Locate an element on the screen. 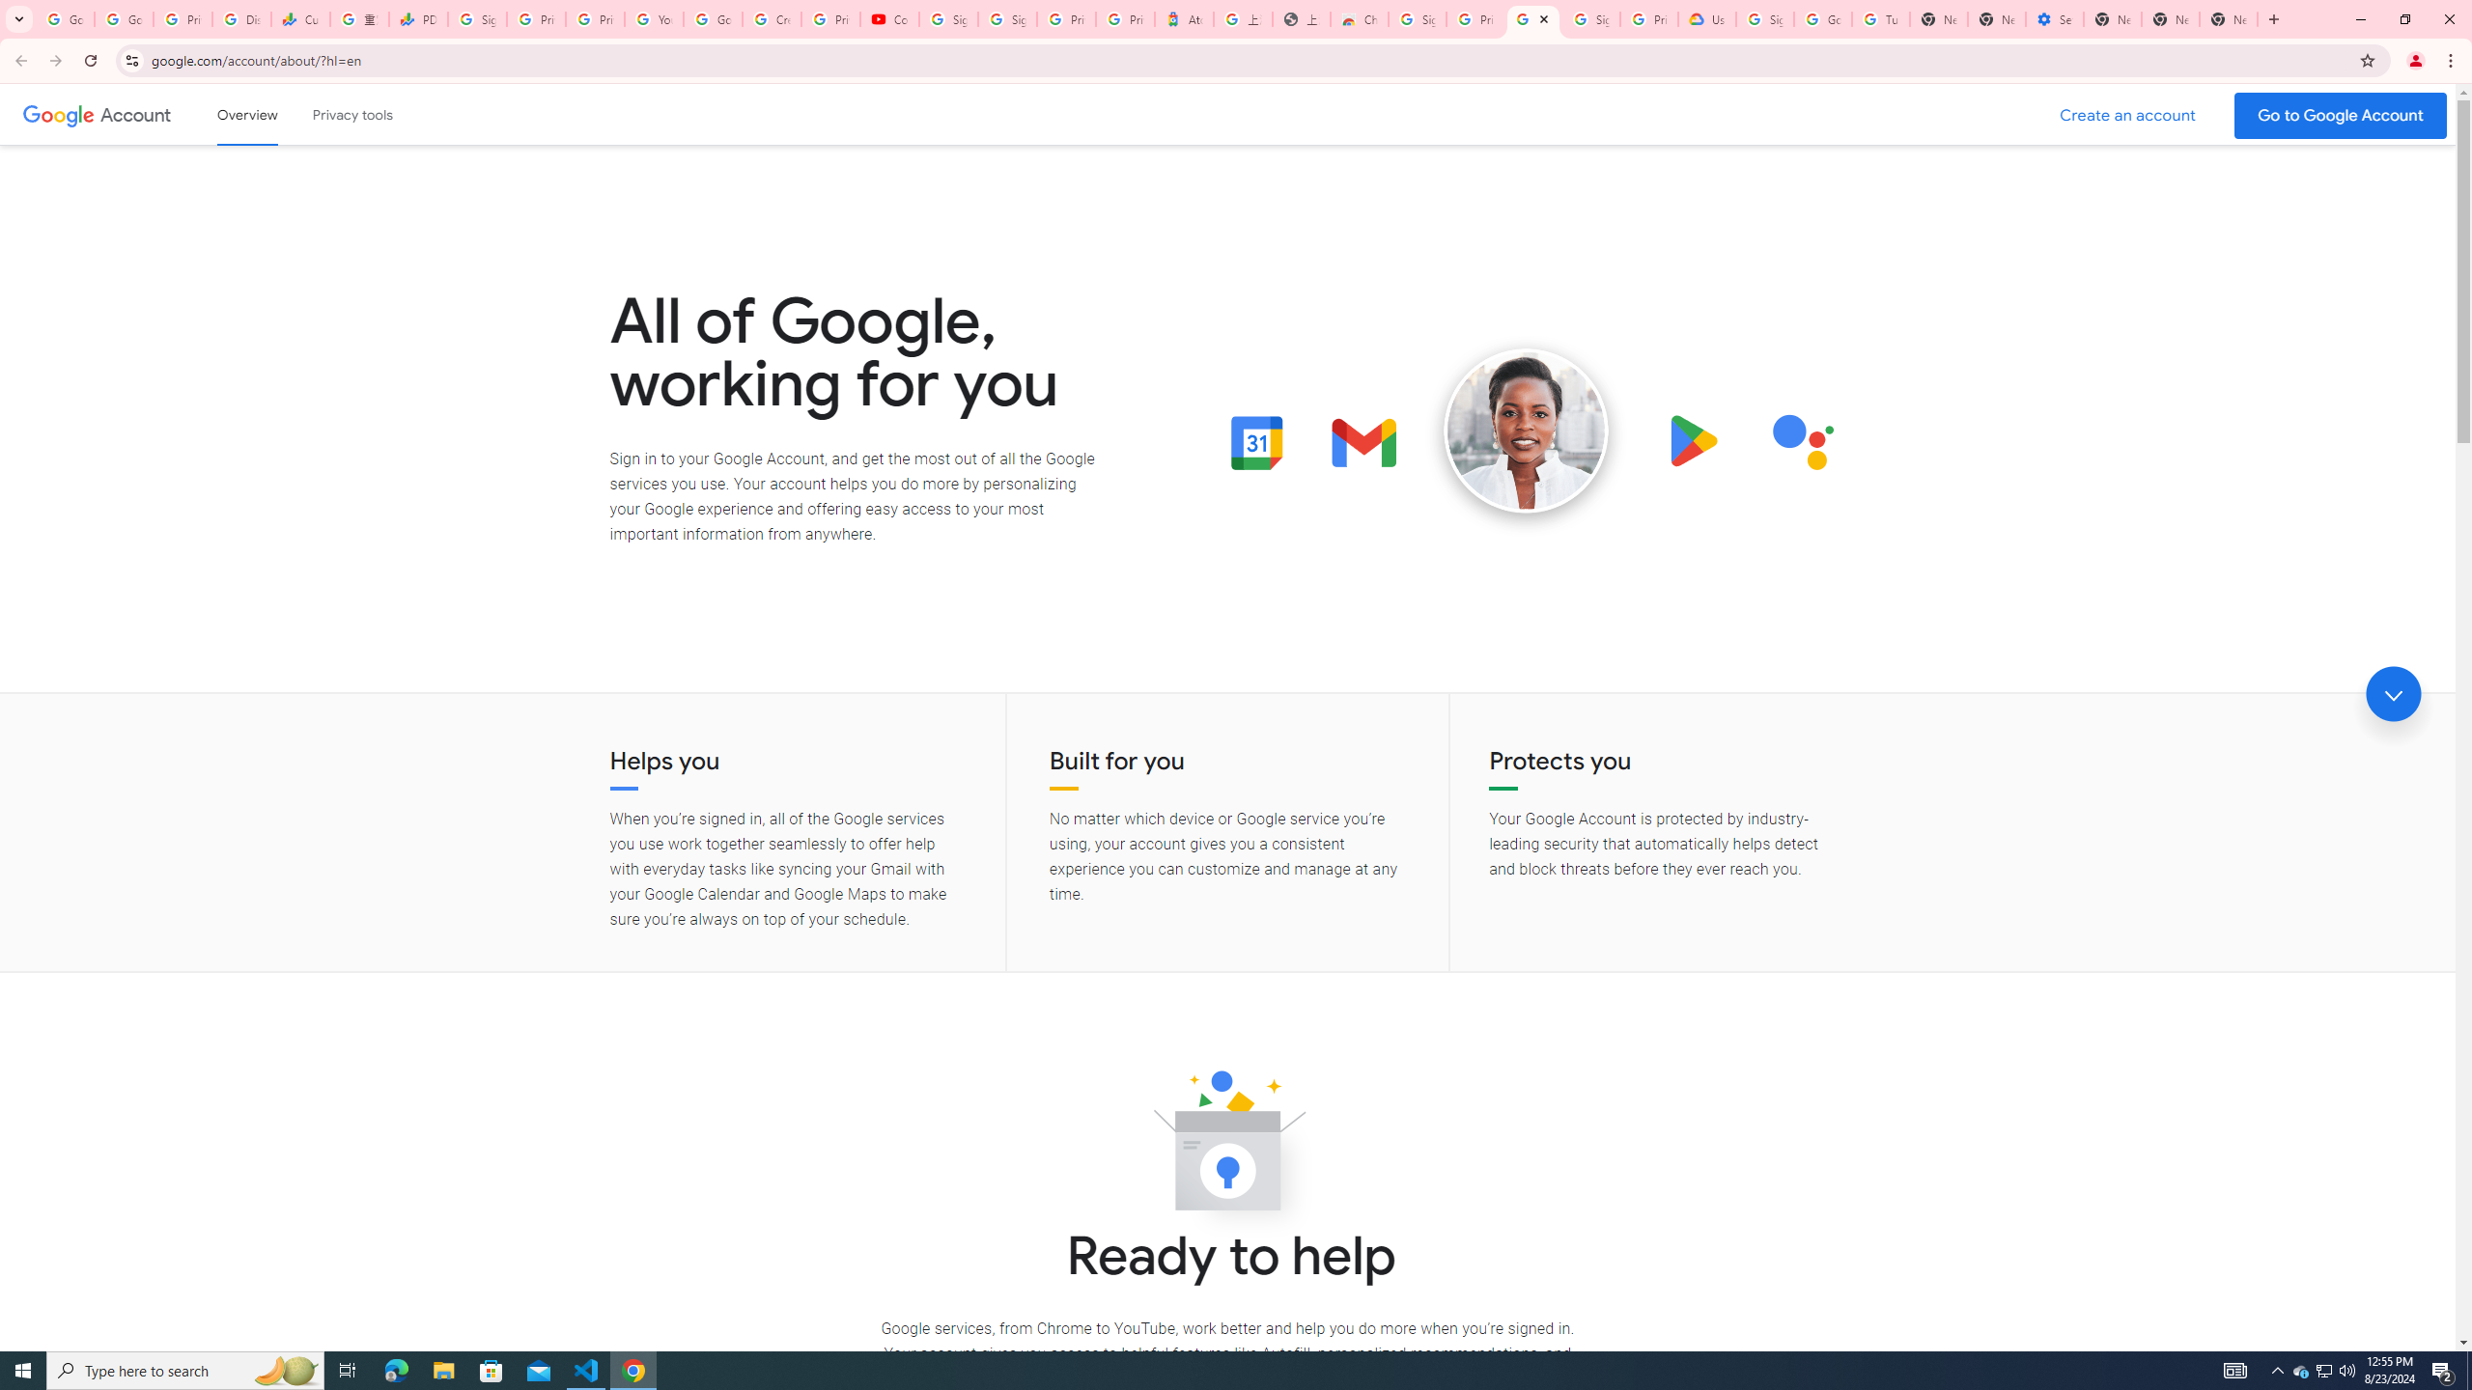 The width and height of the screenshot is (2472, 1390). Google Account Help is located at coordinates (713, 19).